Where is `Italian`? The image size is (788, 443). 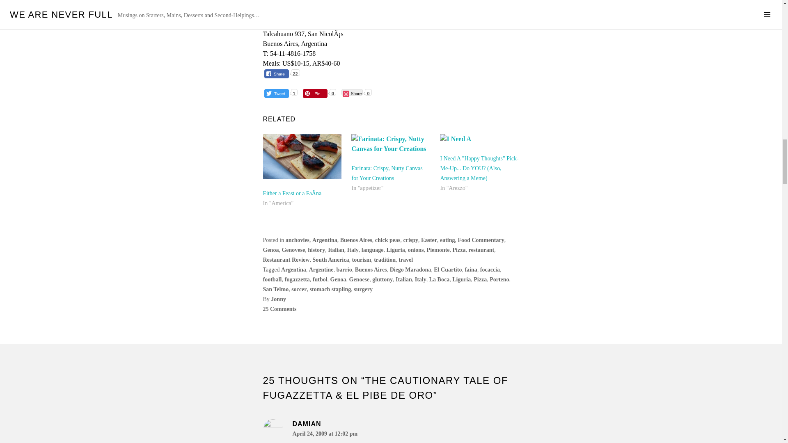 Italian is located at coordinates (336, 249).